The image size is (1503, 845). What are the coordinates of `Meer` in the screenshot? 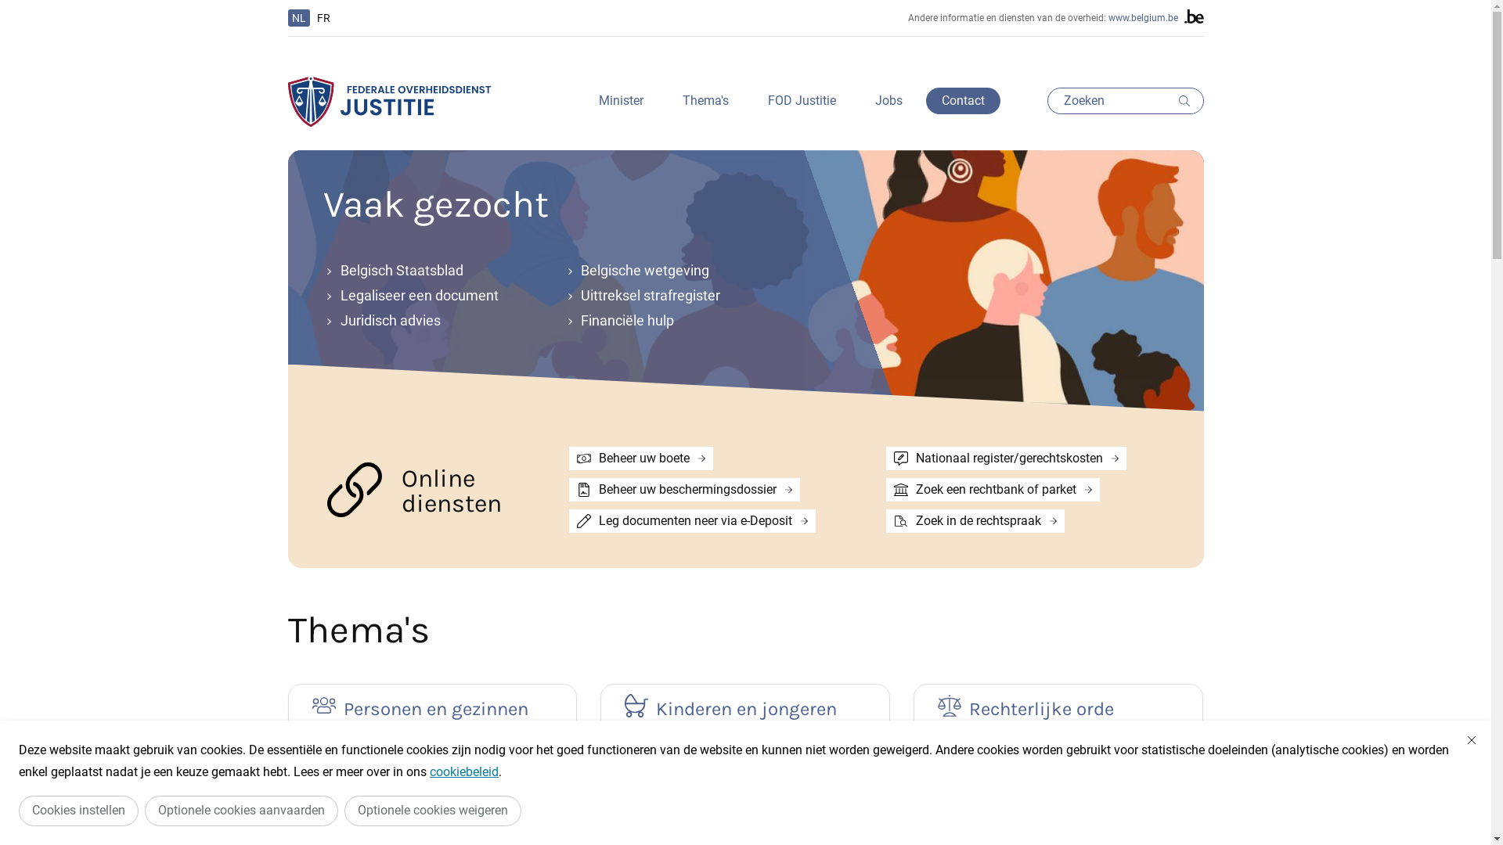 It's located at (432, 790).